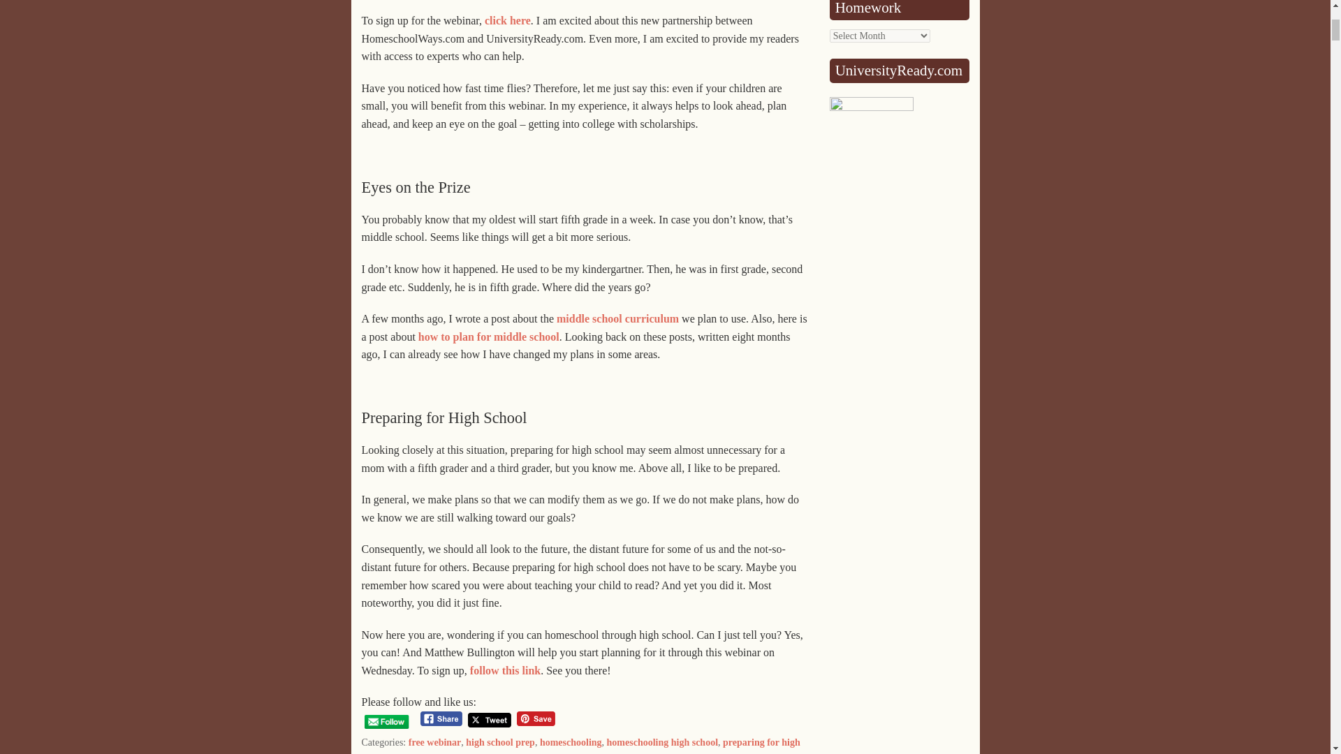  What do you see at coordinates (507, 20) in the screenshot?
I see `click here` at bounding box center [507, 20].